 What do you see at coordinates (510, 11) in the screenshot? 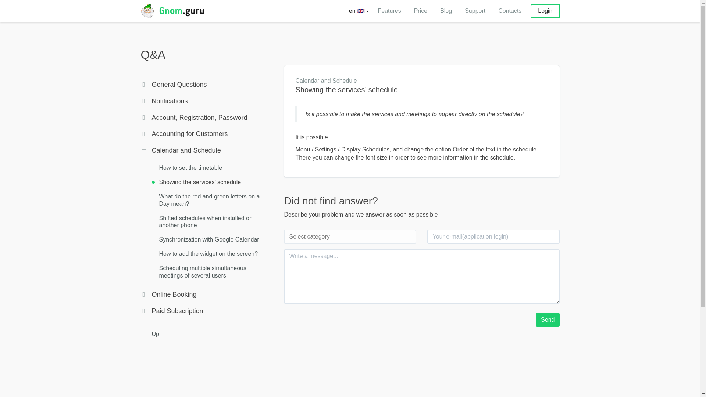
I see `Contacts` at bounding box center [510, 11].